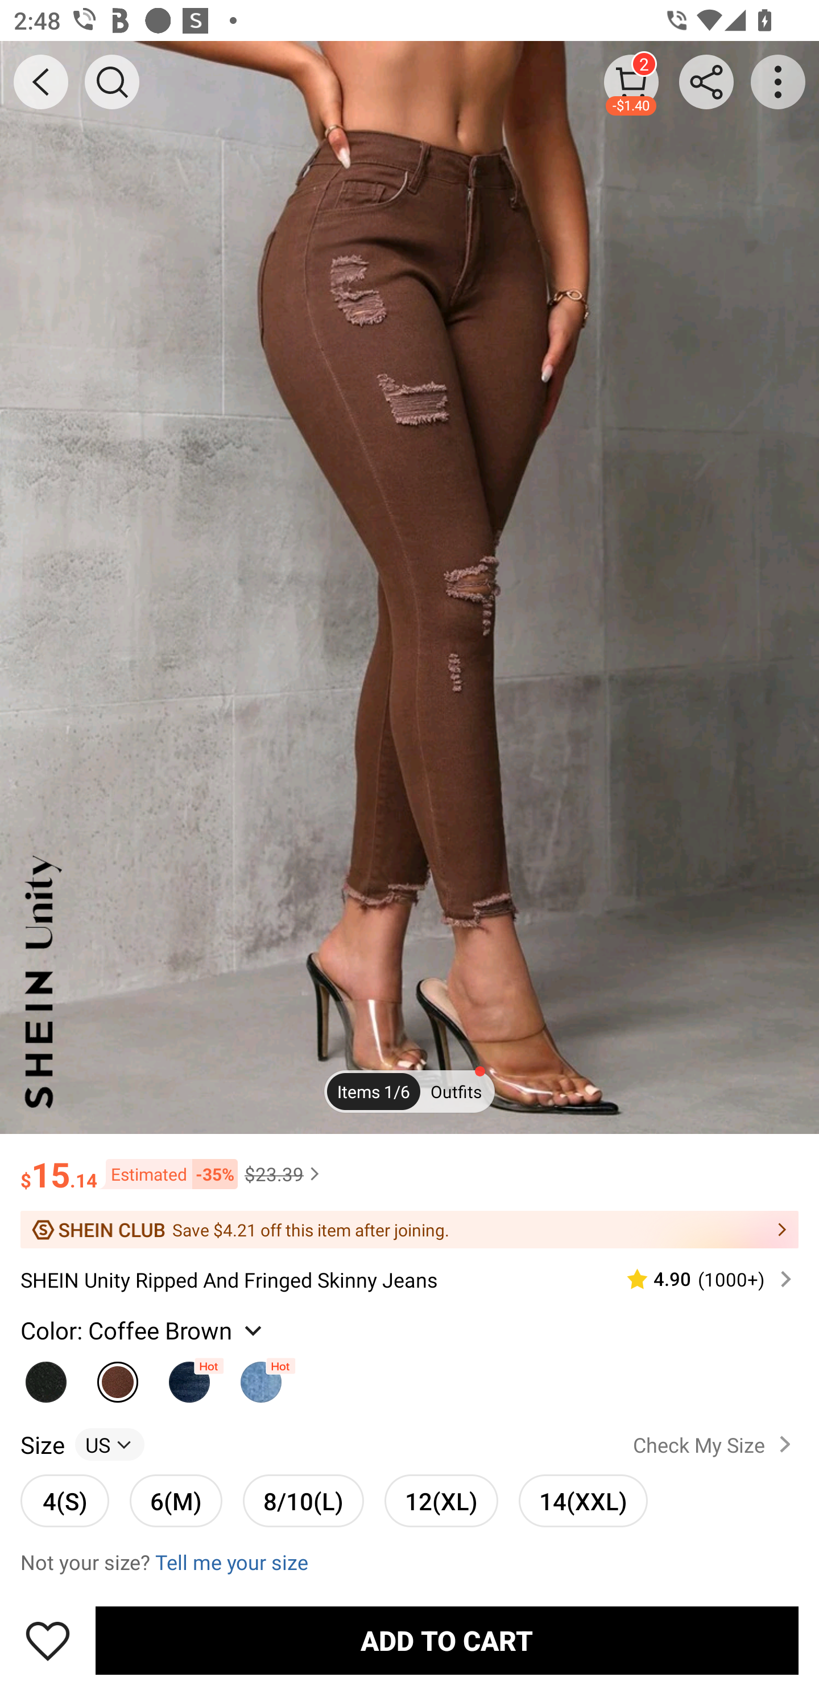  I want to click on 4.90 (1000‎+), so click(701, 1279).